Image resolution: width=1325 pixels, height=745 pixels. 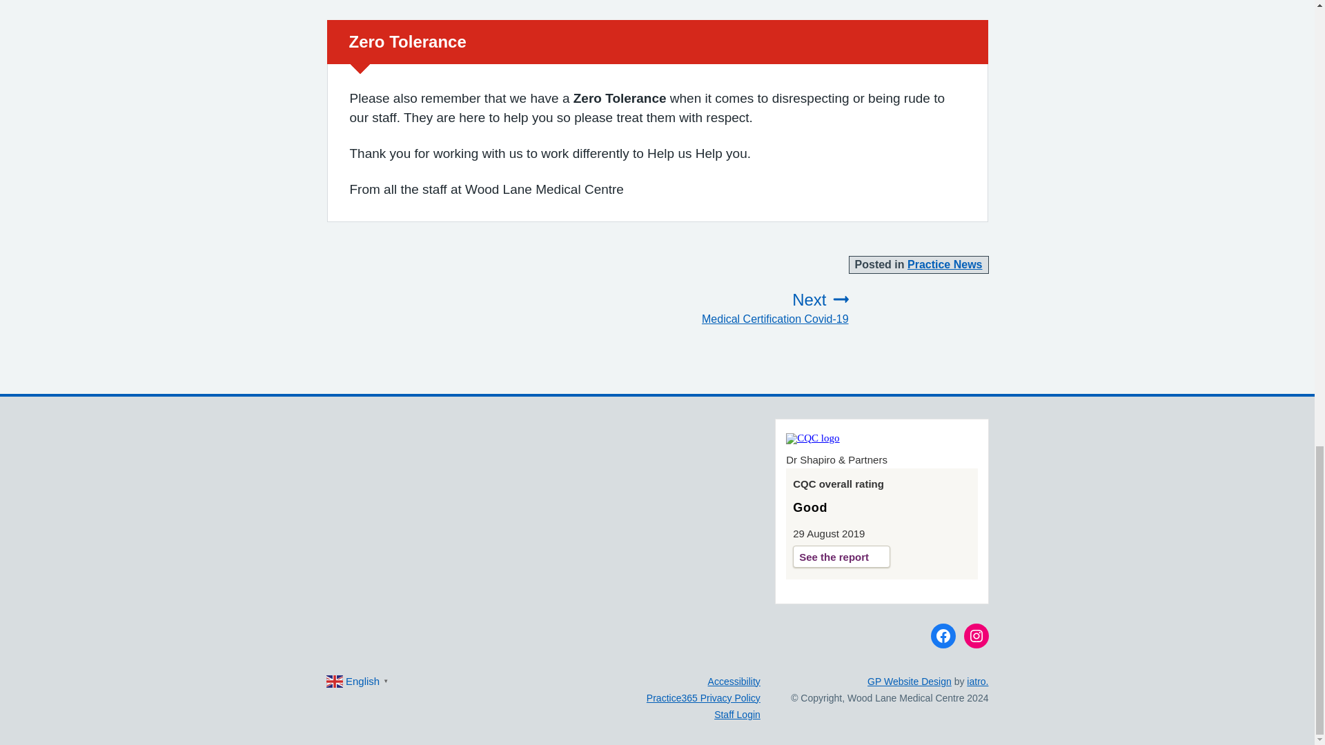 I want to click on Practice News, so click(x=943, y=635).